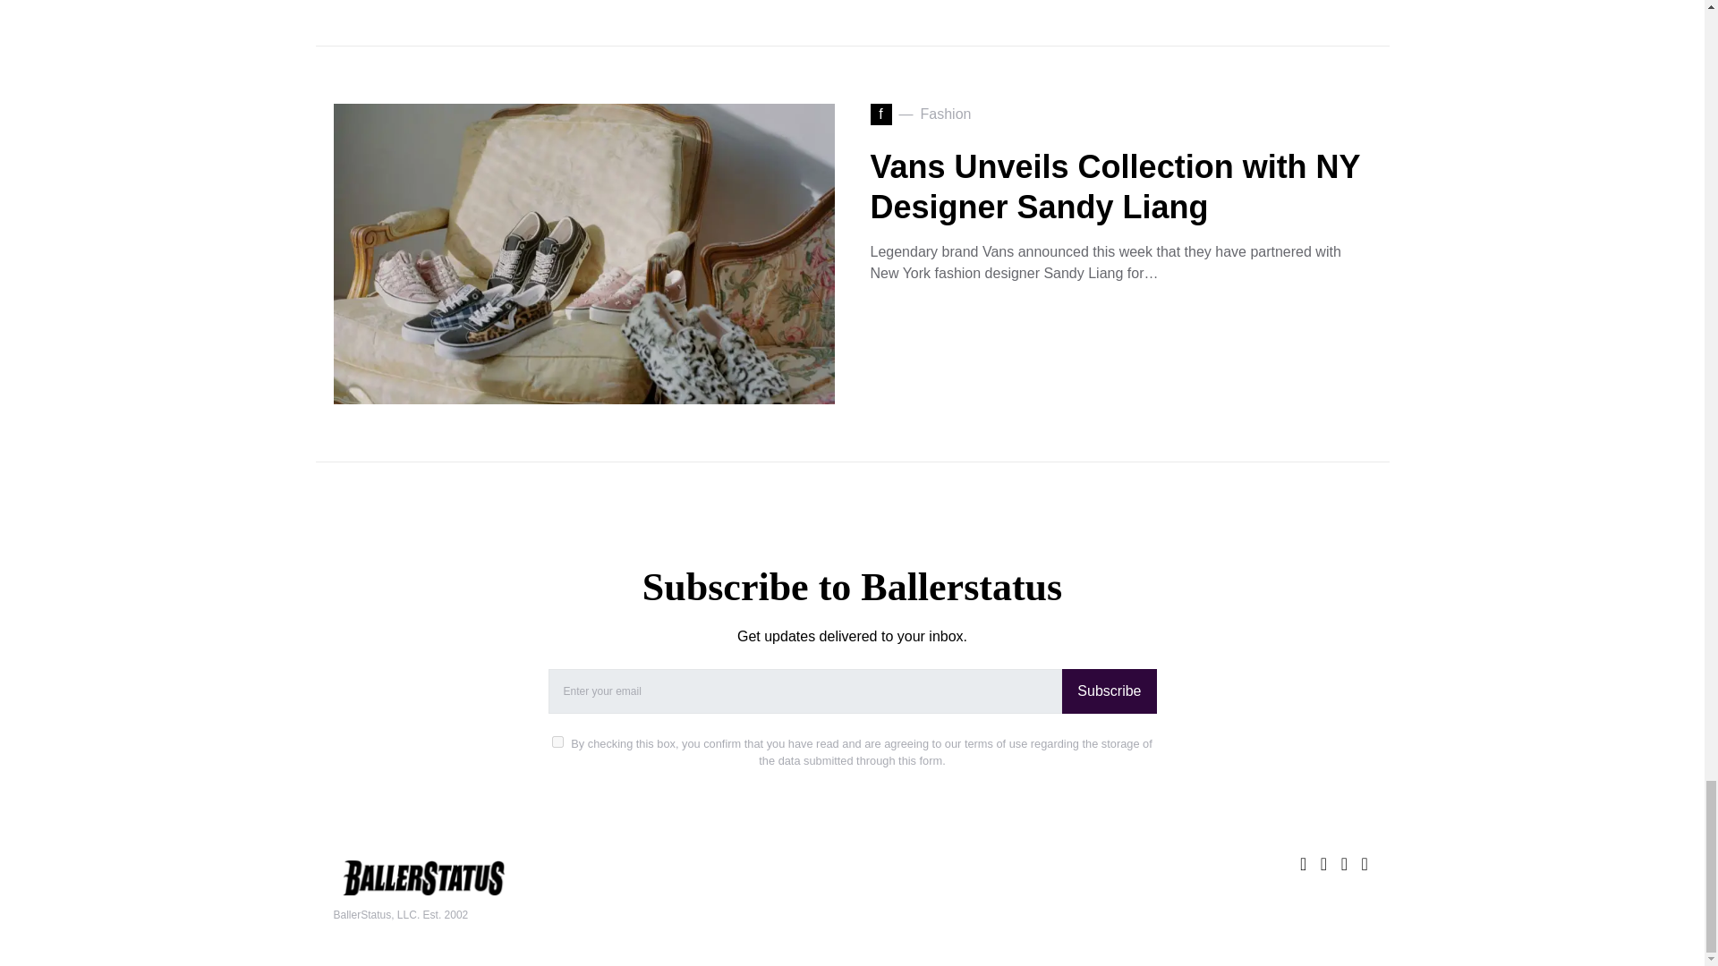  Describe the element at coordinates (557, 741) in the screenshot. I see `on` at that location.